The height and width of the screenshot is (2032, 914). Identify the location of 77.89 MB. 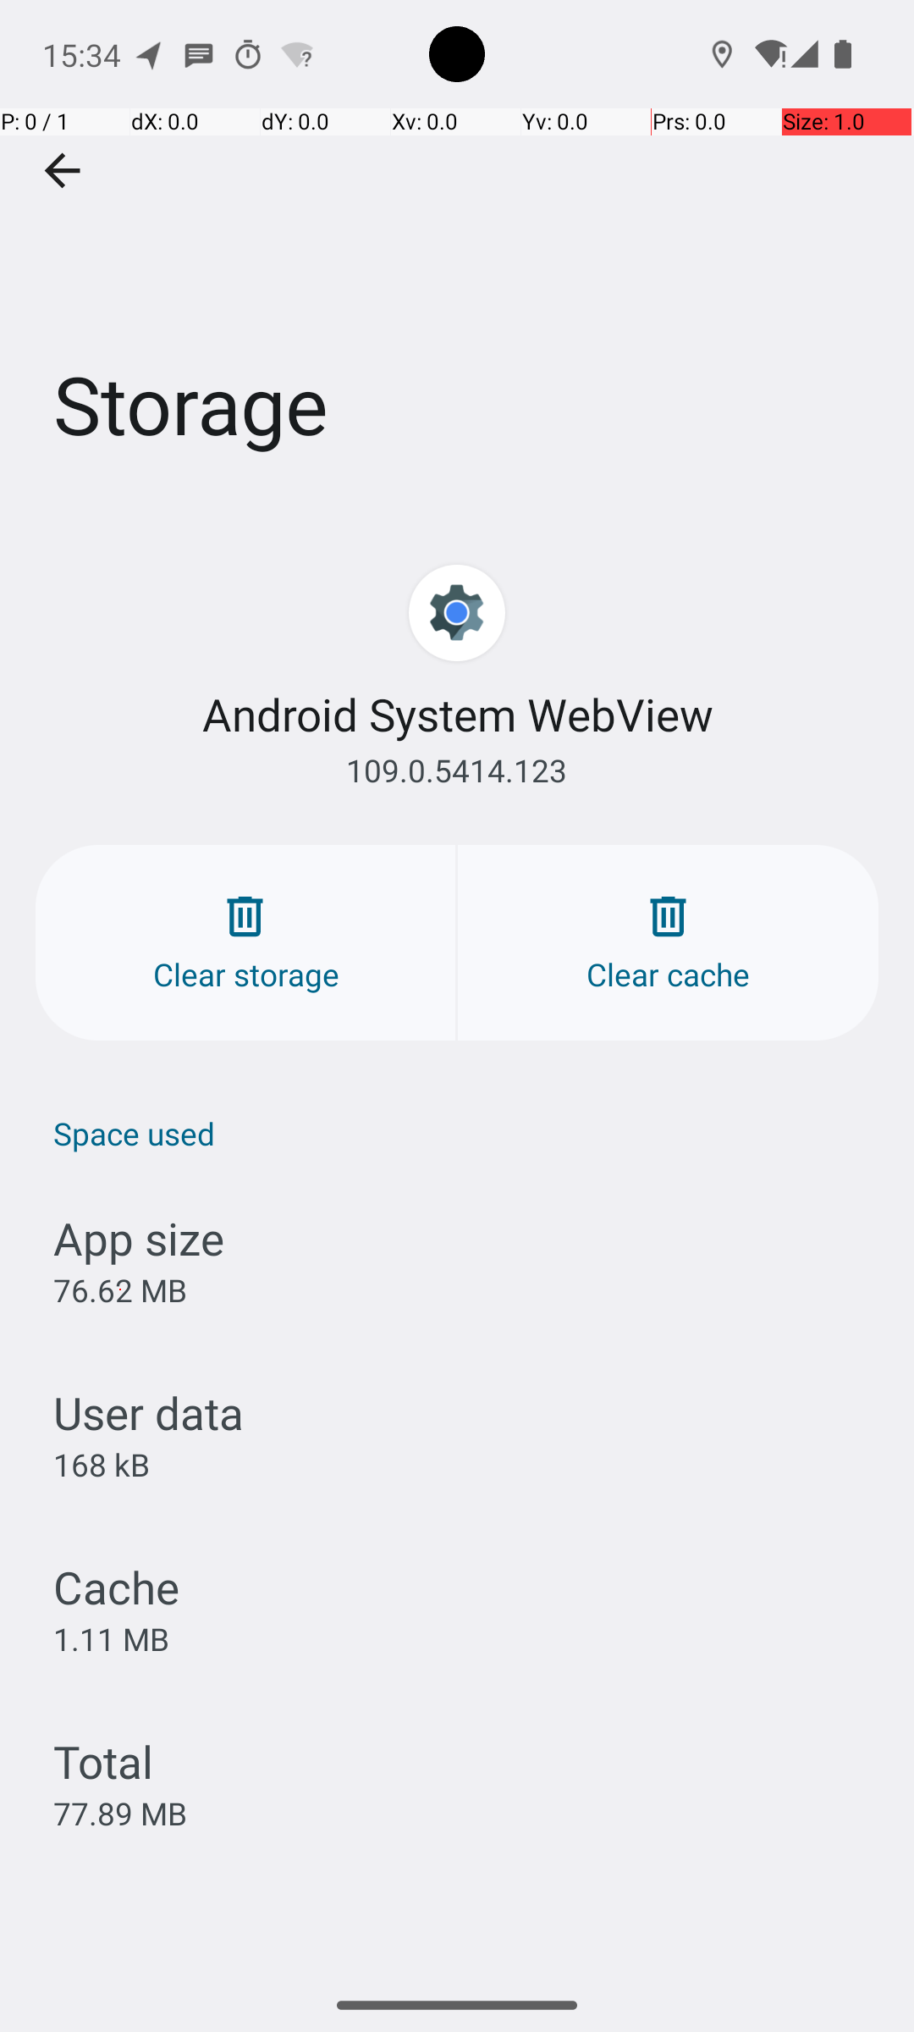
(120, 1814).